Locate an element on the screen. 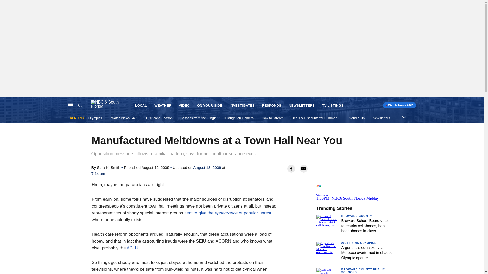 This screenshot has height=274, width=488. WEATHER is located at coordinates (163, 106).